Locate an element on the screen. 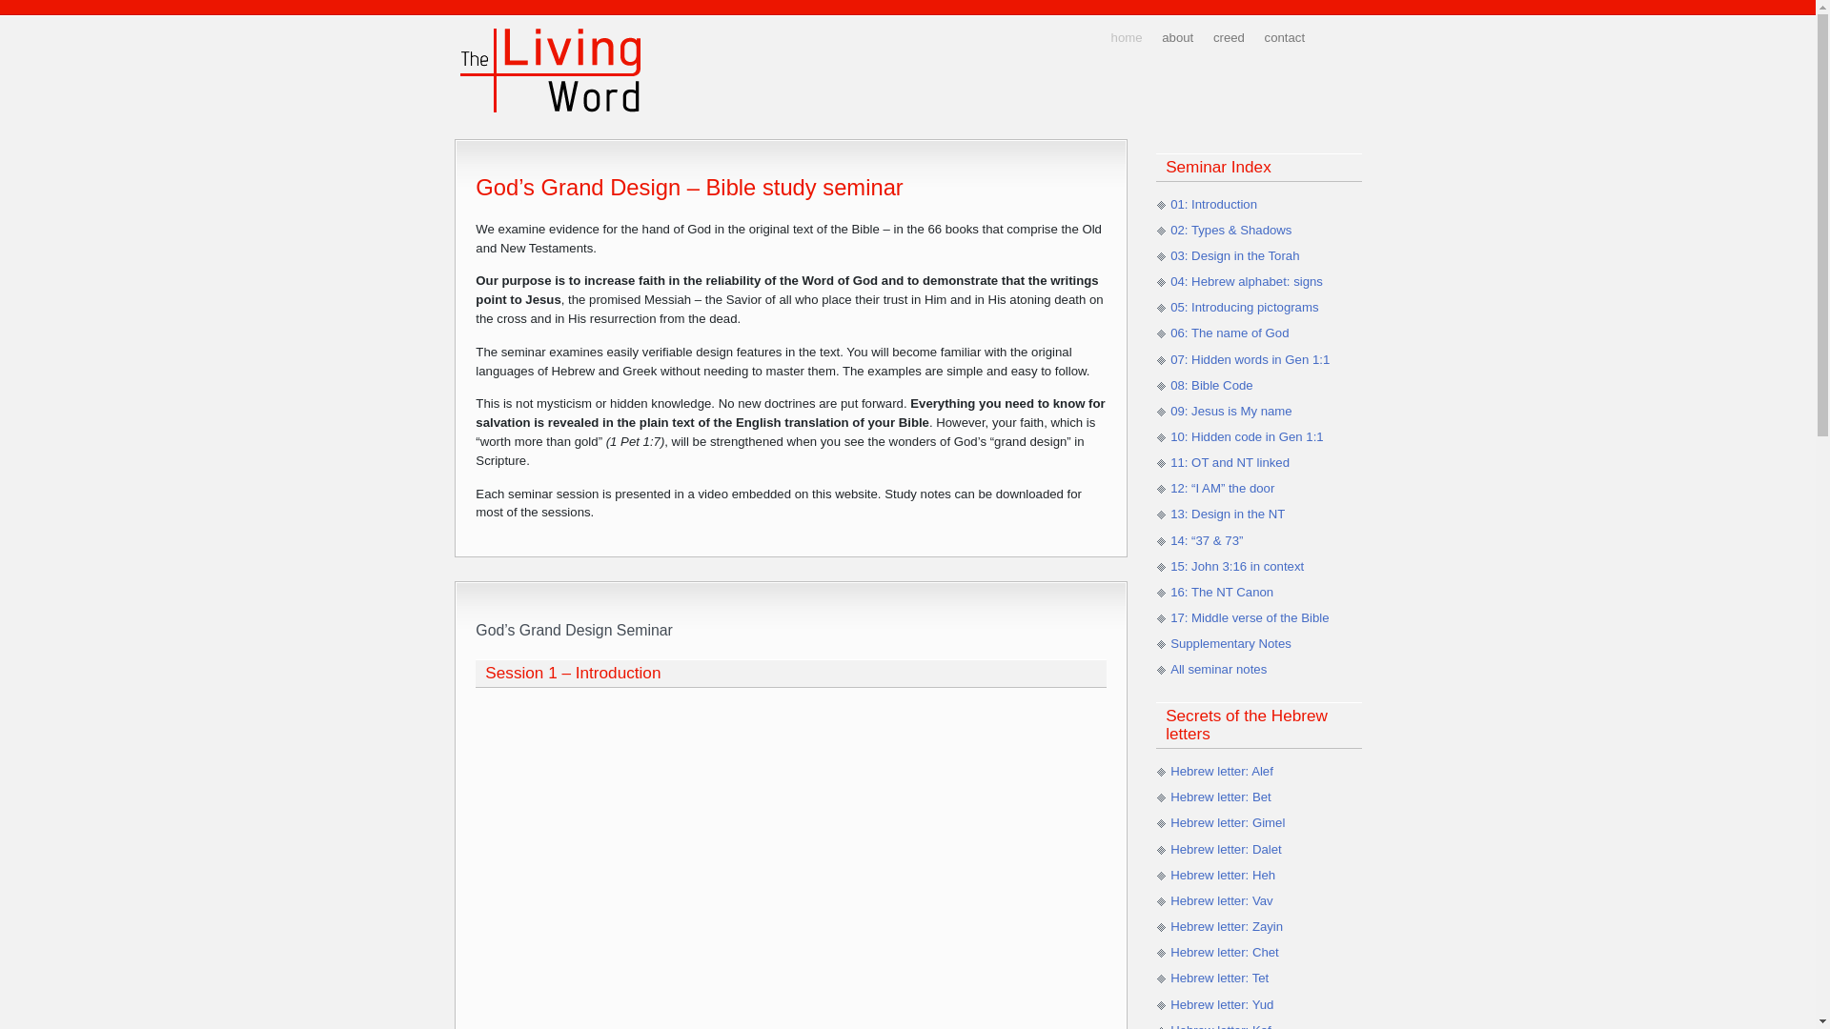  09: Jesus is My name is located at coordinates (1231, 412).